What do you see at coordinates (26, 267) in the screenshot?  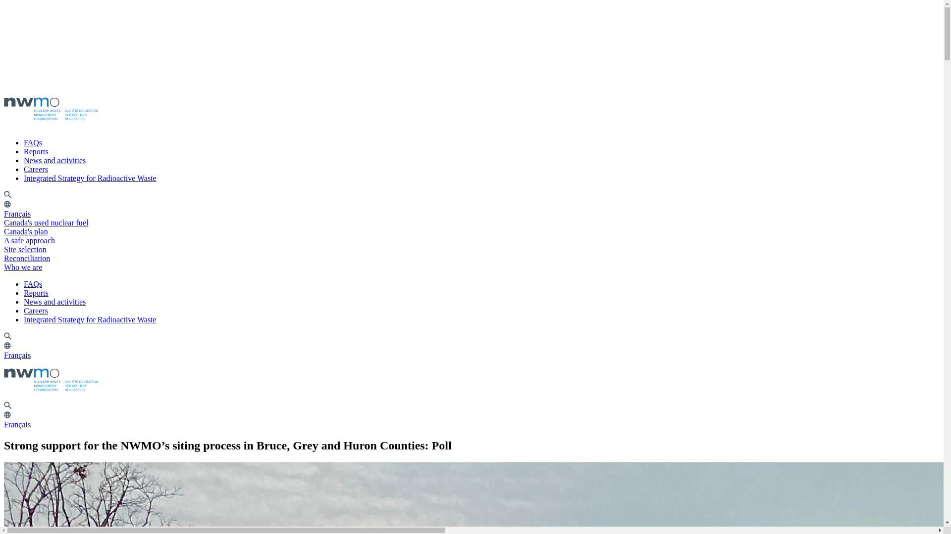 I see `Who we are` at bounding box center [26, 267].